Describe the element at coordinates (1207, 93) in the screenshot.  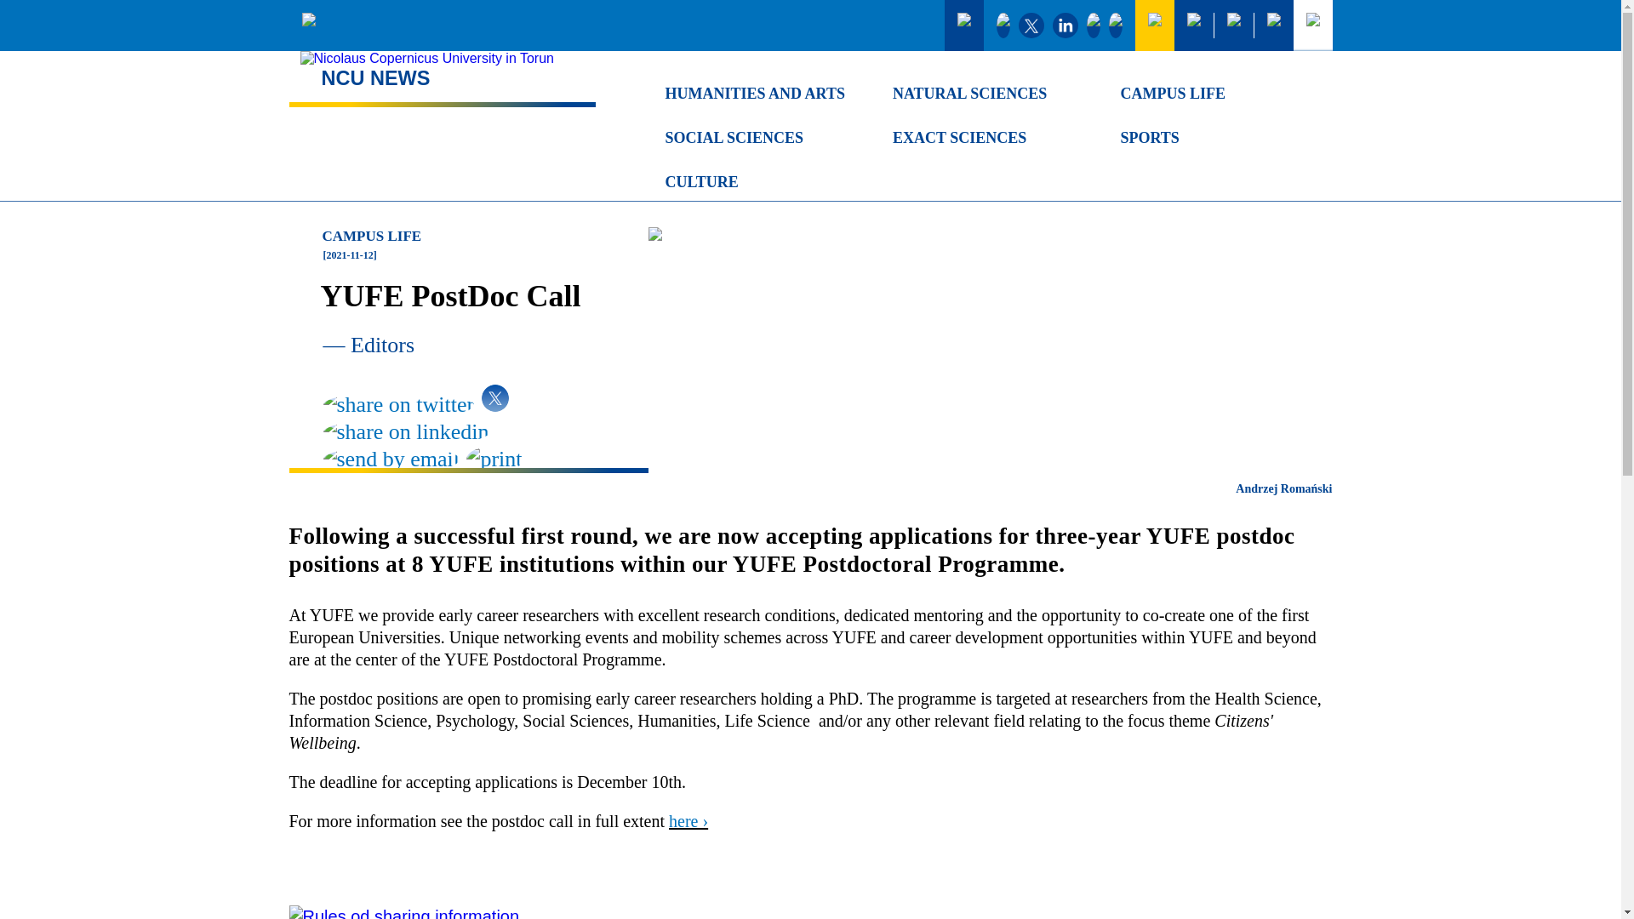
I see `CAMPUS LIFE` at that location.